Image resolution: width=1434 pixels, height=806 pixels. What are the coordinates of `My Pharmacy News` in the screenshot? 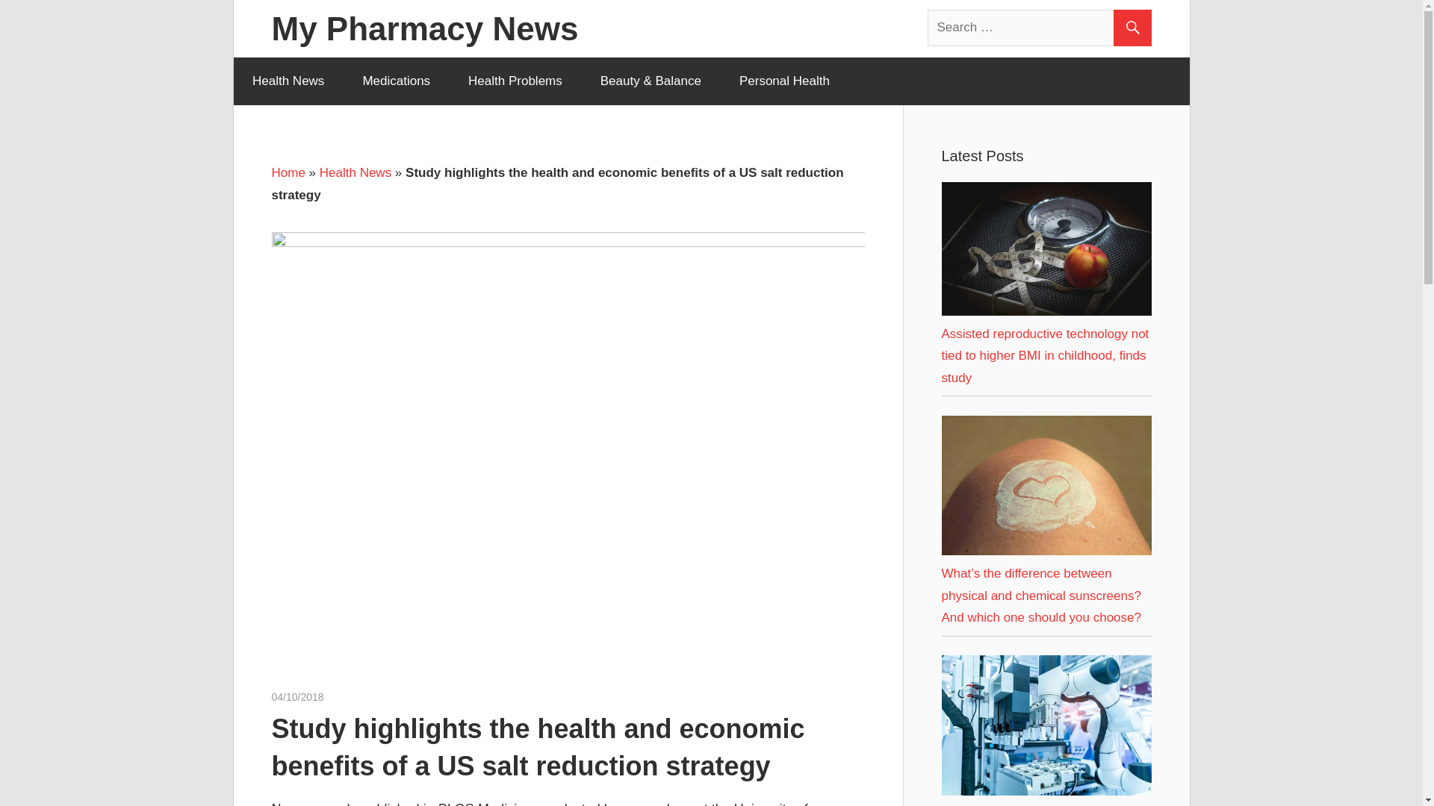 It's located at (426, 28).